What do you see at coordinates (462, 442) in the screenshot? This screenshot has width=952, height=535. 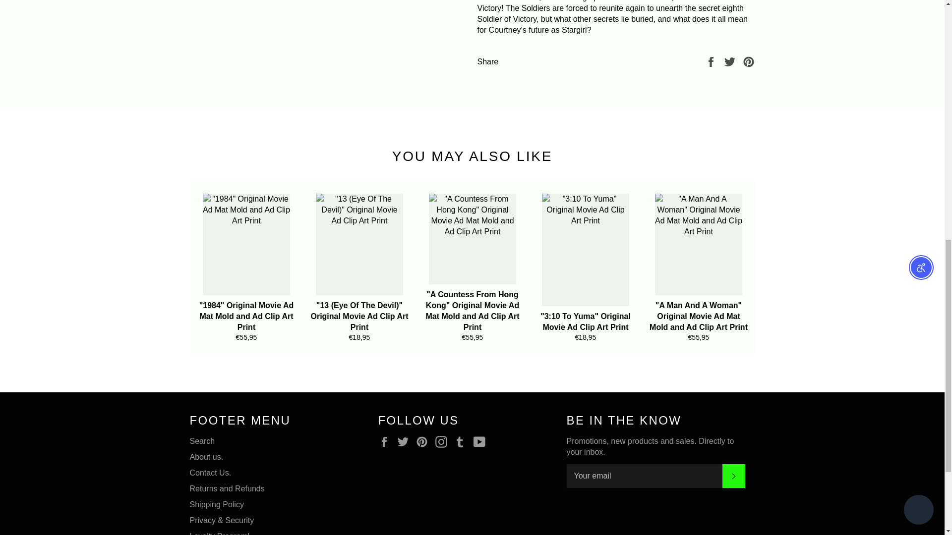 I see `Corn Coast Comics on Tumblr` at bounding box center [462, 442].